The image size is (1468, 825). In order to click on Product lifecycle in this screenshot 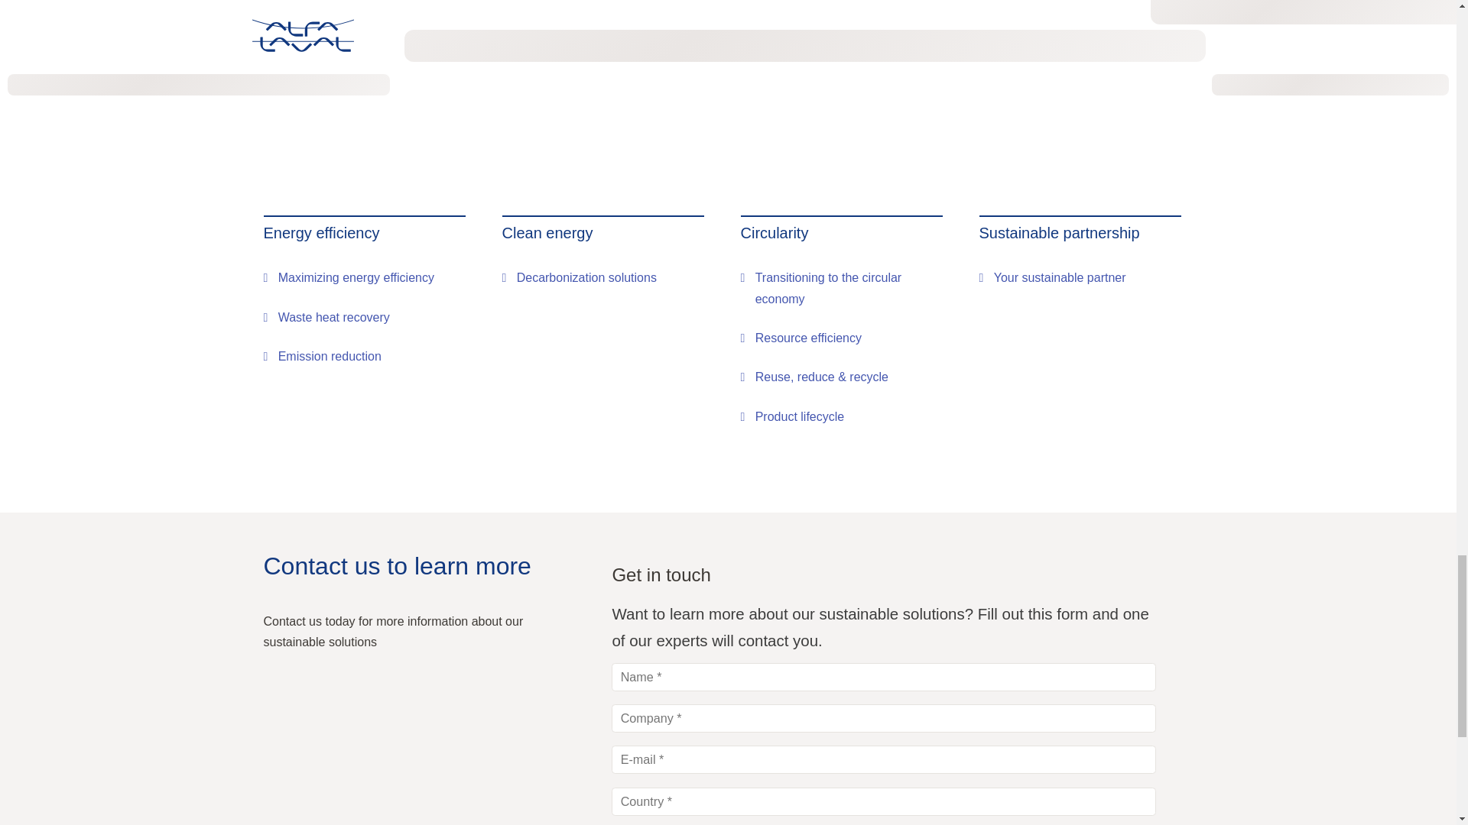, I will do `click(792, 417)`.